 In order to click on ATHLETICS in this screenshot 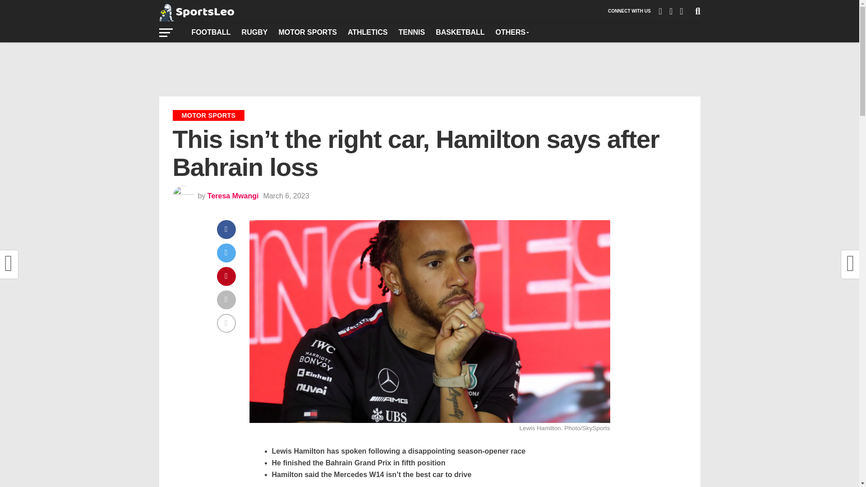, I will do `click(367, 32)`.